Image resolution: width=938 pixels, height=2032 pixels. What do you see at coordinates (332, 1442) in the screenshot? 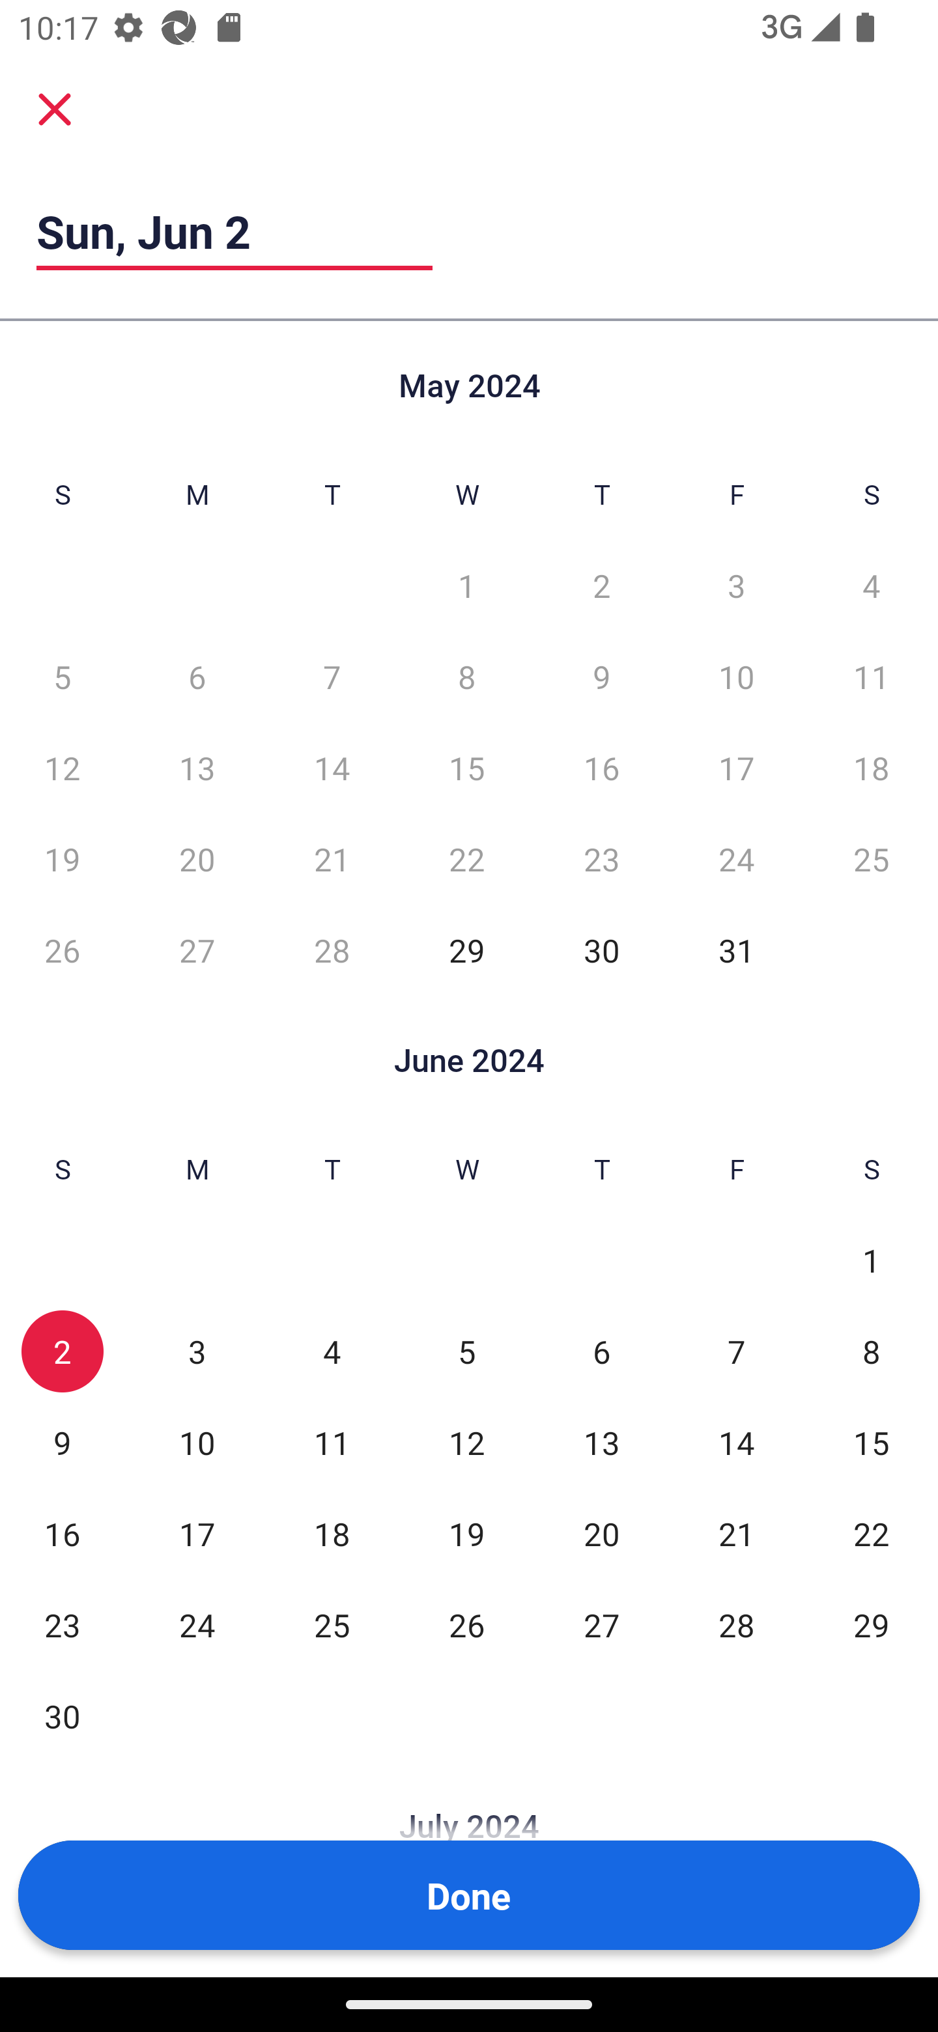
I see `11 Tue, Jun 11, Not Selected` at bounding box center [332, 1442].